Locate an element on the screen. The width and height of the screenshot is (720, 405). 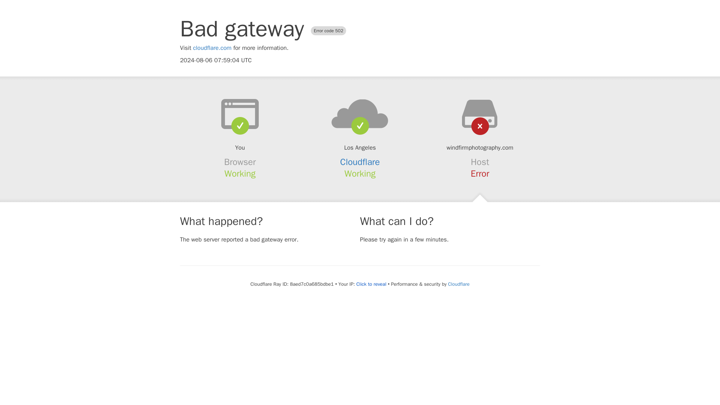
Cloudflare is located at coordinates (360, 162).